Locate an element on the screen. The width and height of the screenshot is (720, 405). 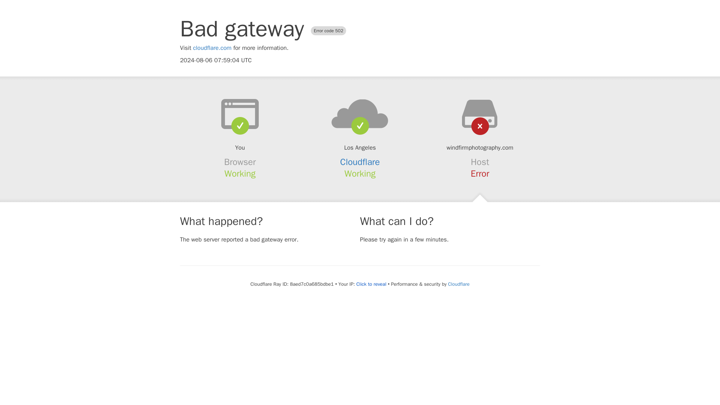
Cloudflare is located at coordinates (360, 162).